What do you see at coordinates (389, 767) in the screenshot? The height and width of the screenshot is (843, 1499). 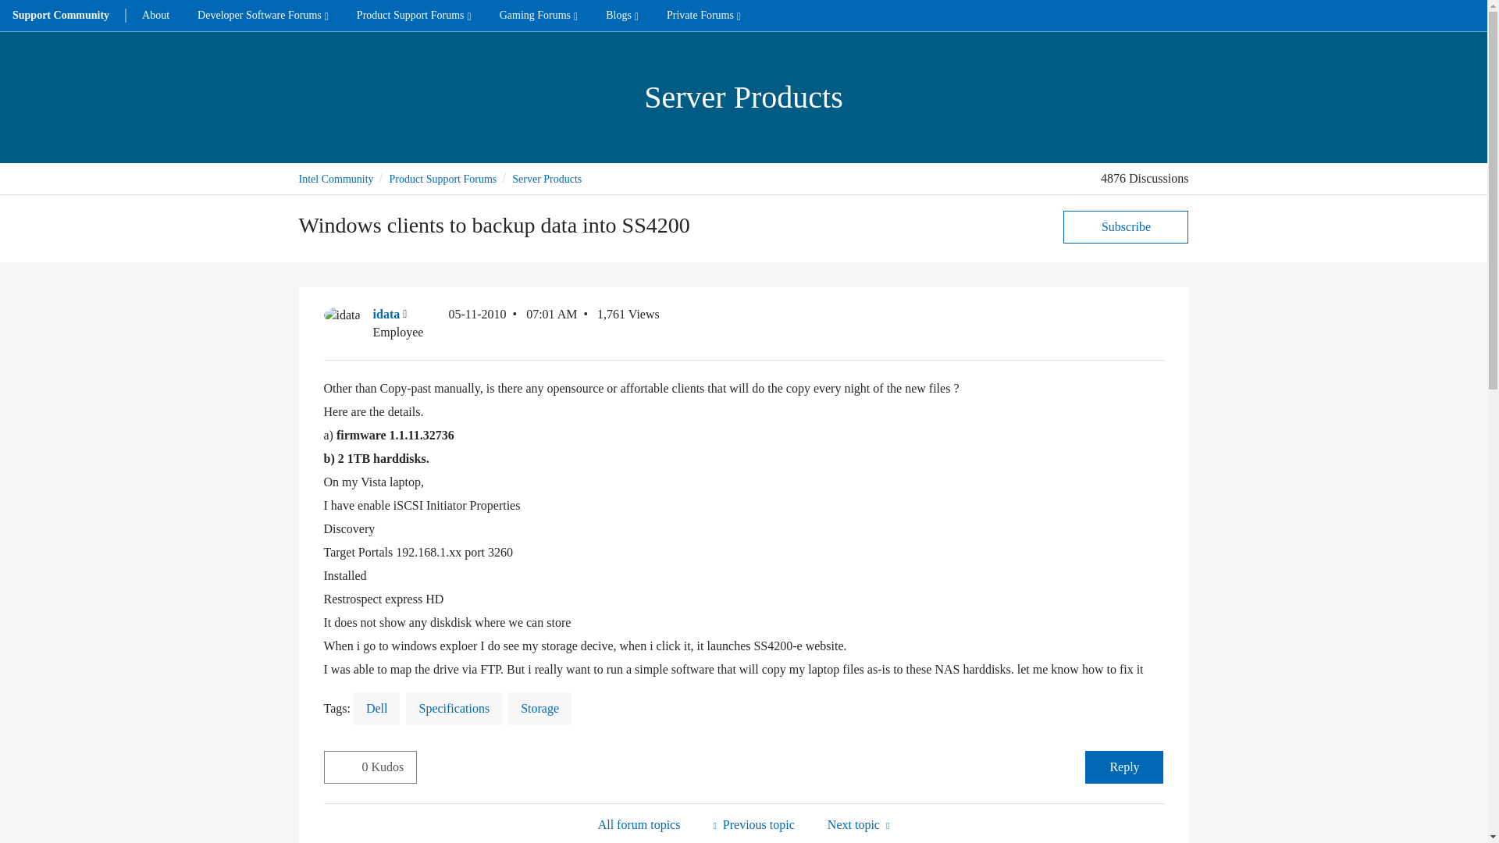 I see `The total number of kudos this post has received.` at bounding box center [389, 767].